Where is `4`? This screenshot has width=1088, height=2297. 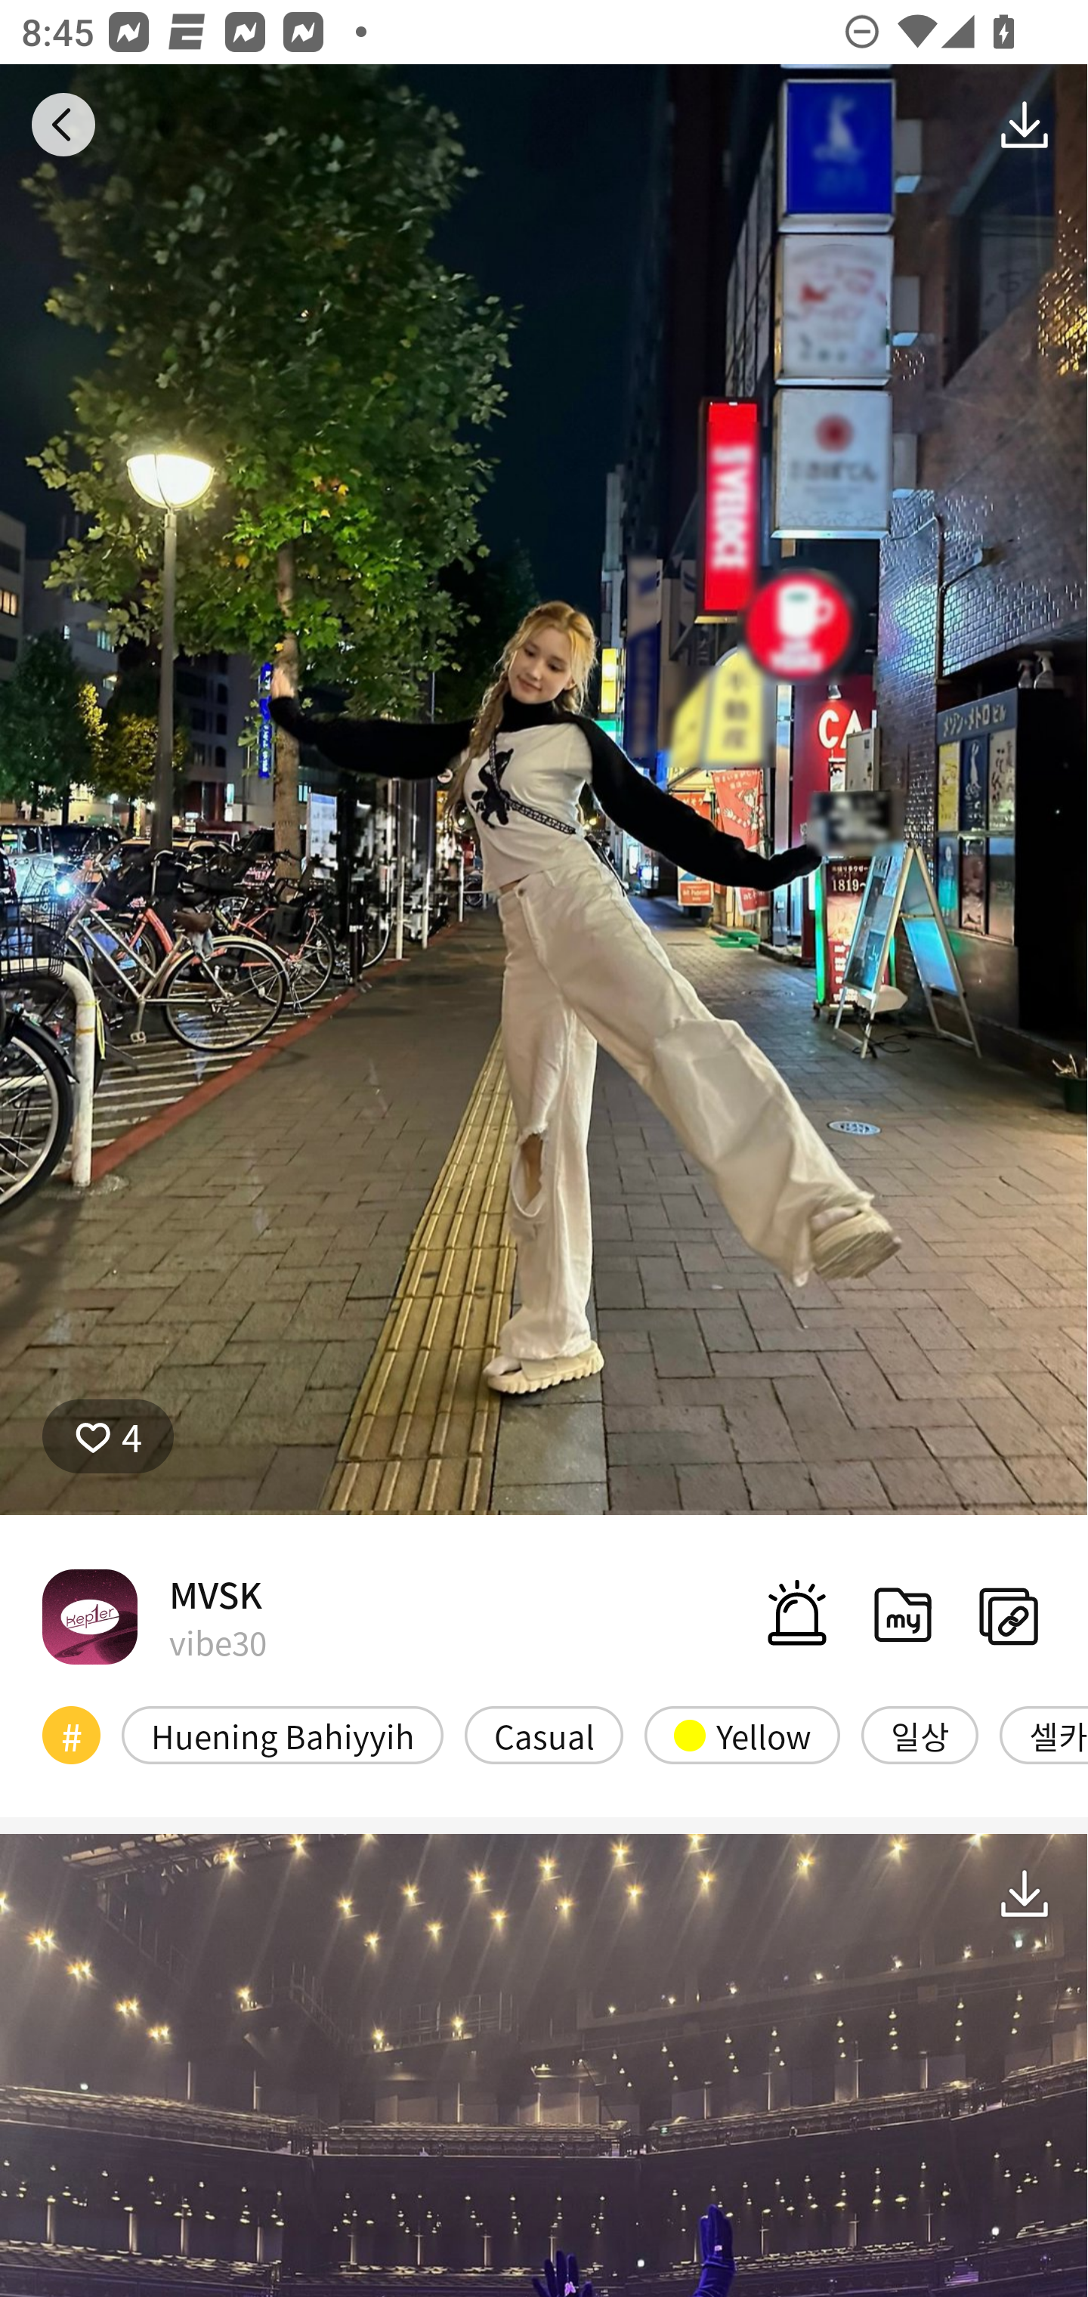
4 is located at coordinates (108, 1436).